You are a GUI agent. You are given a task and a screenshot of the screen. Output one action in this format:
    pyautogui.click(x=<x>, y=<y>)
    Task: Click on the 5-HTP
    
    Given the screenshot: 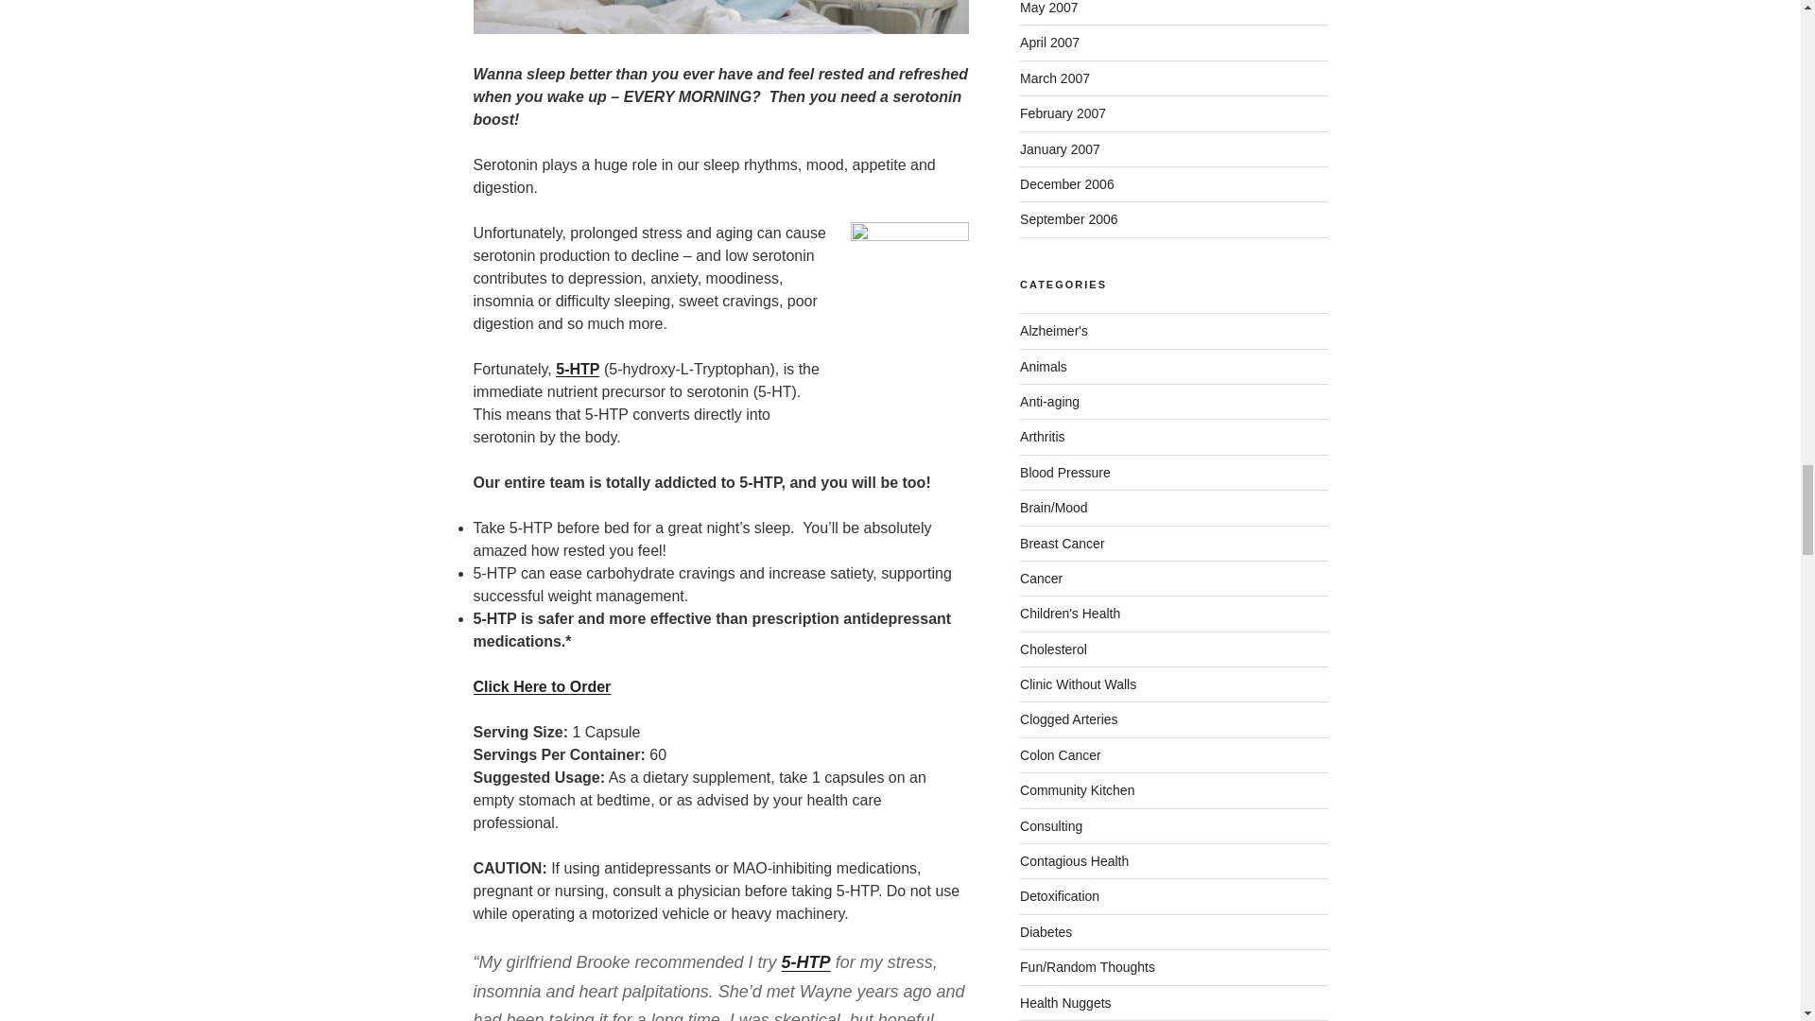 What is the action you would take?
    pyautogui.click(x=577, y=369)
    